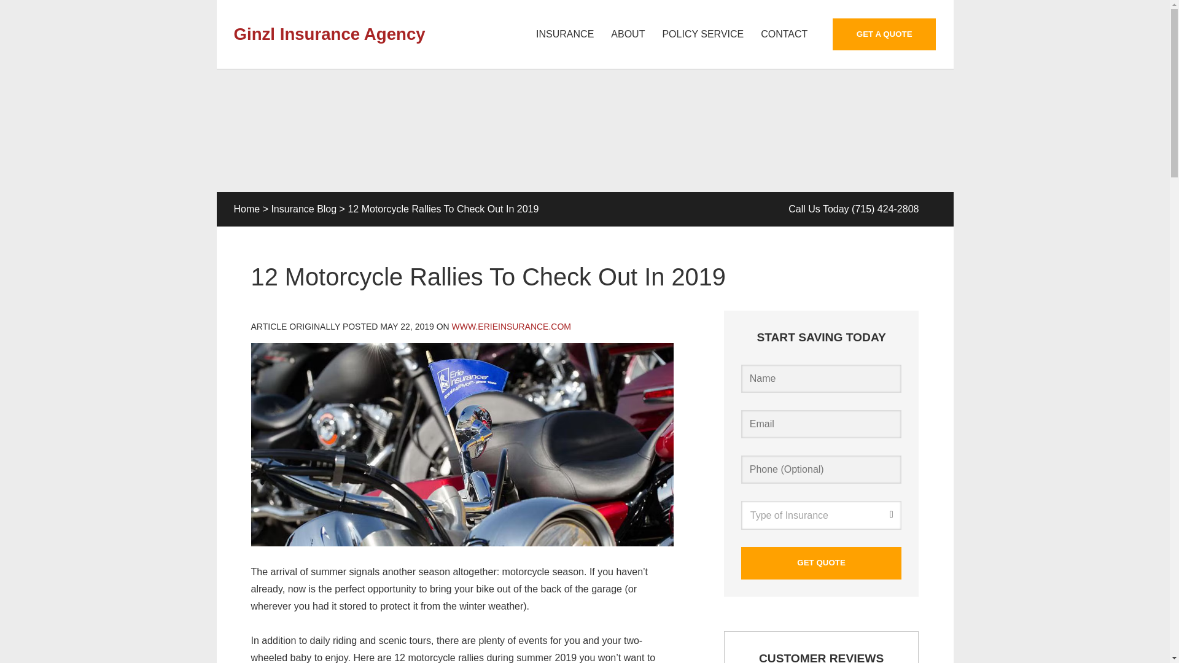  What do you see at coordinates (702, 34) in the screenshot?
I see `POLICY SERVICE` at bounding box center [702, 34].